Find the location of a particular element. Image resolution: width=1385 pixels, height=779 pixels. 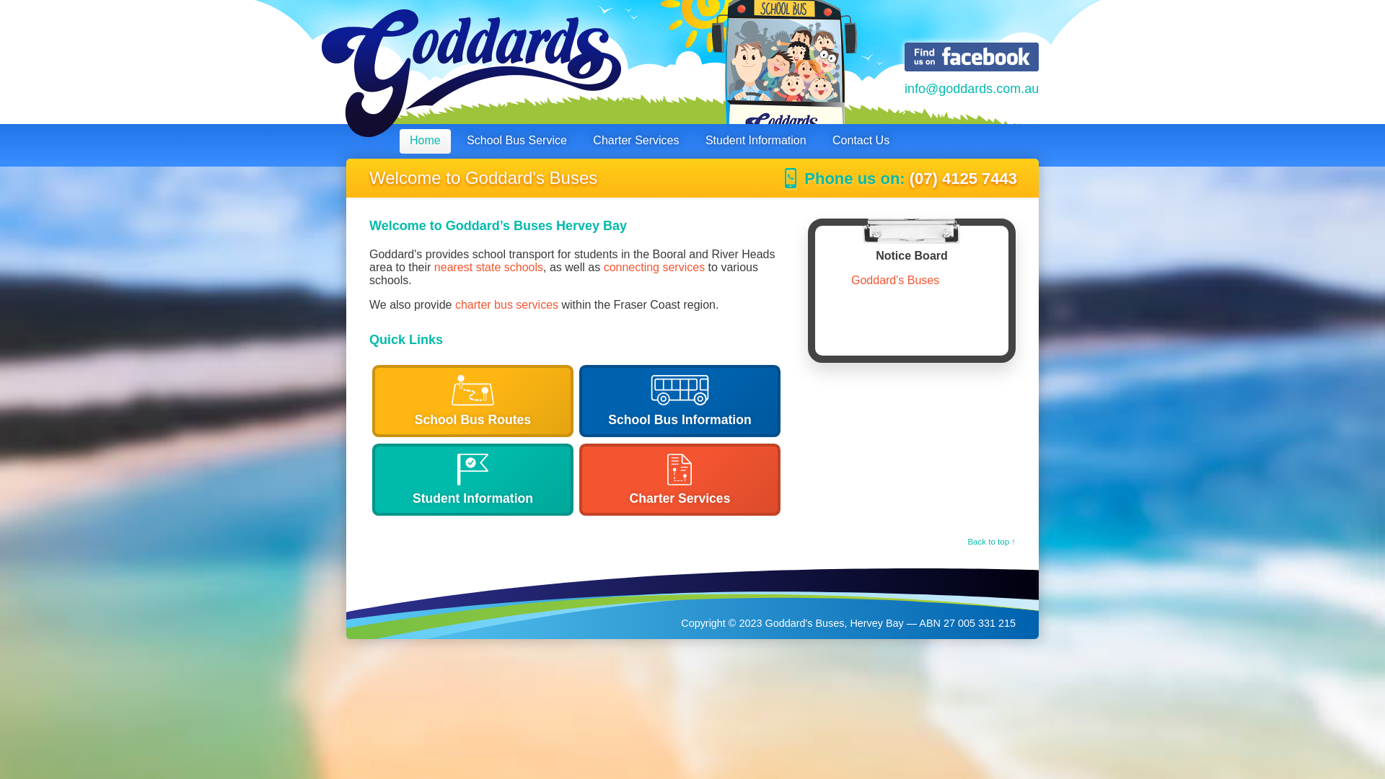

connecting services is located at coordinates (655, 267).